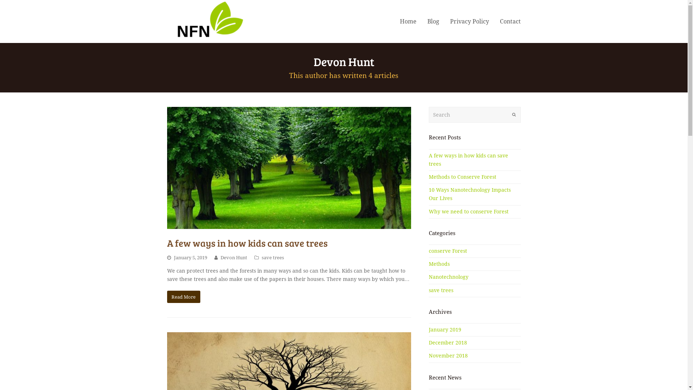  I want to click on Methods to Conserve Forest, so click(463, 177).